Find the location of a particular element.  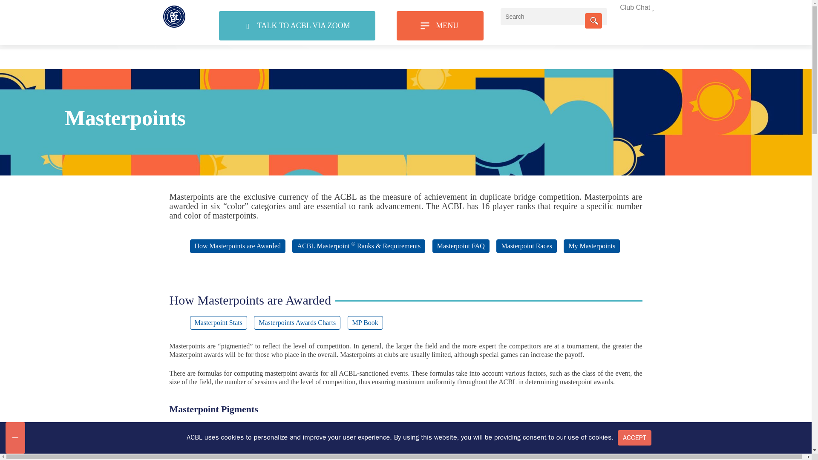

YouTube is located at coordinates (594, 9).